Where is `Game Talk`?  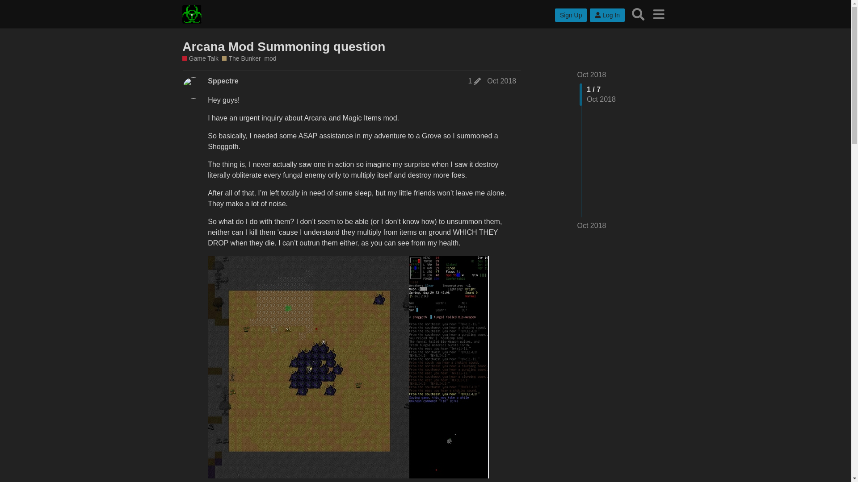
Game Talk is located at coordinates (200, 59).